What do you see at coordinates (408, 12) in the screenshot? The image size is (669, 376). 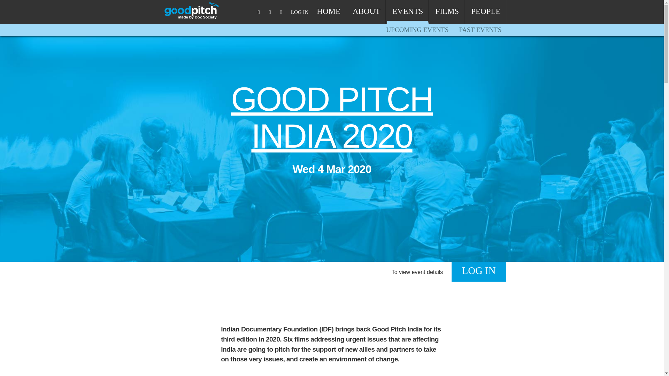 I see `EVENTS` at bounding box center [408, 12].